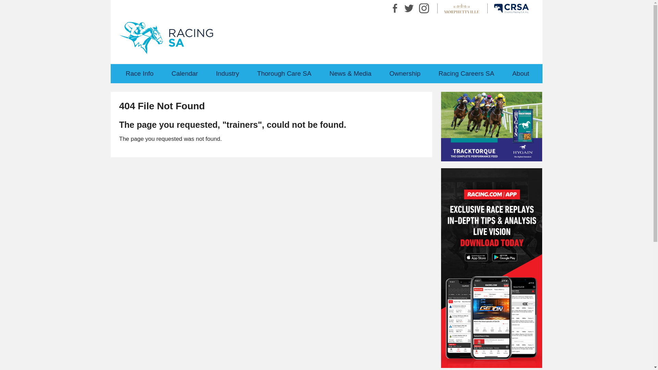 The width and height of the screenshot is (658, 370). I want to click on Ownership, so click(405, 73).